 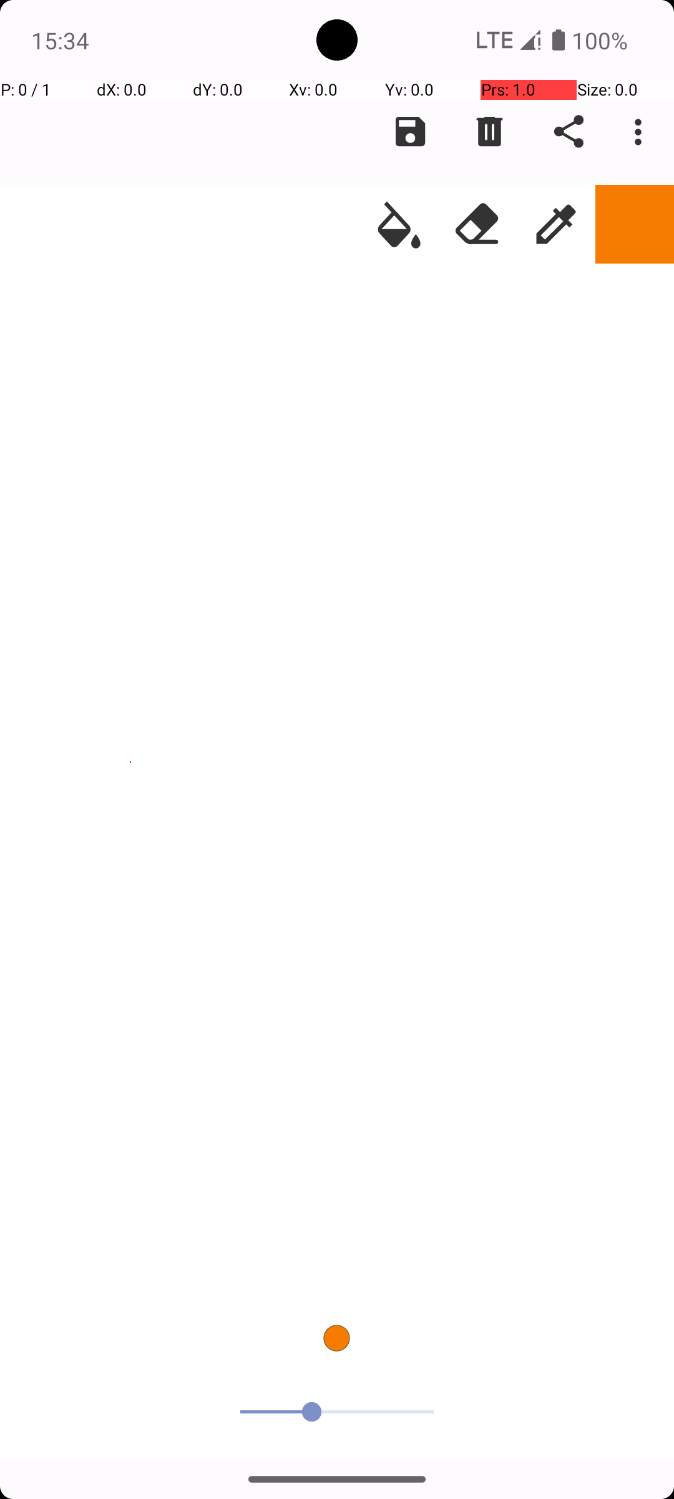 I want to click on Bucket fill, so click(x=399, y=224).